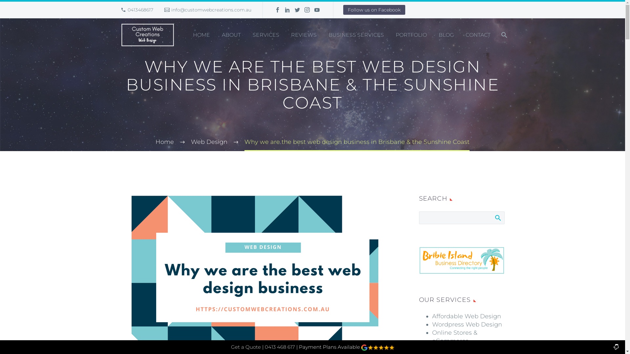 This screenshot has height=354, width=630. Describe the element at coordinates (497, 218) in the screenshot. I see `SEARCH` at that location.